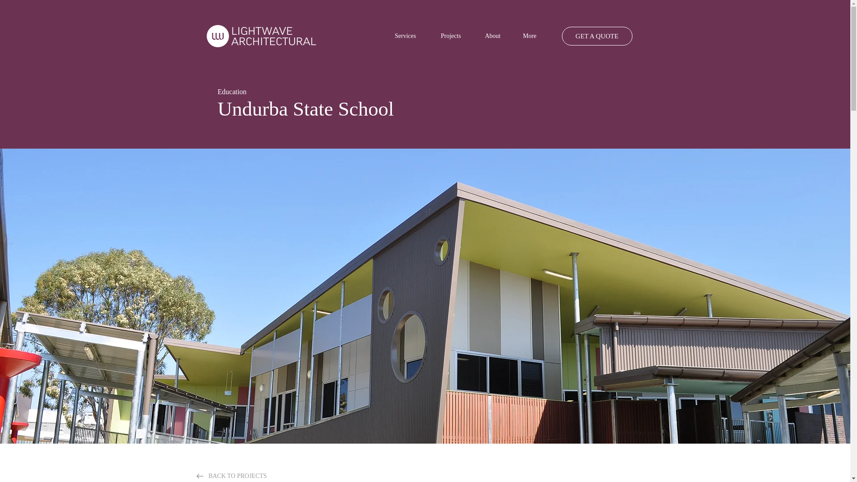 The height and width of the screenshot is (482, 857). Describe the element at coordinates (236, 474) in the screenshot. I see `BACK TO PROJECTS` at that location.